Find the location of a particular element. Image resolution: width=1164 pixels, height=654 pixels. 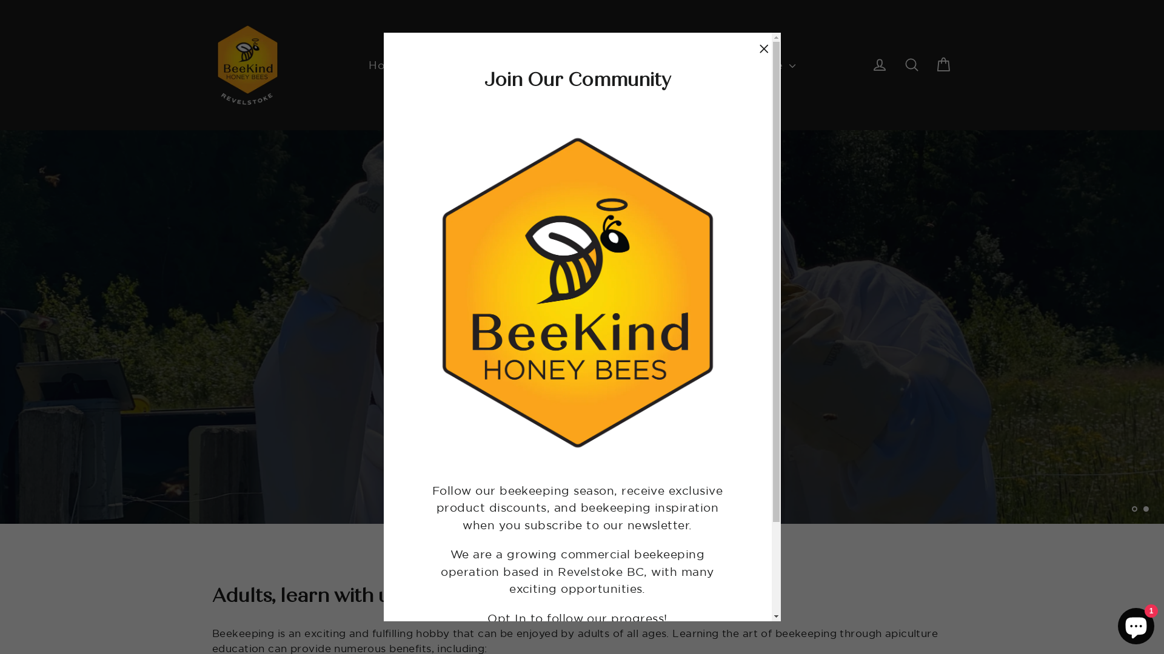

Shopify online store chat is located at coordinates (1136, 624).